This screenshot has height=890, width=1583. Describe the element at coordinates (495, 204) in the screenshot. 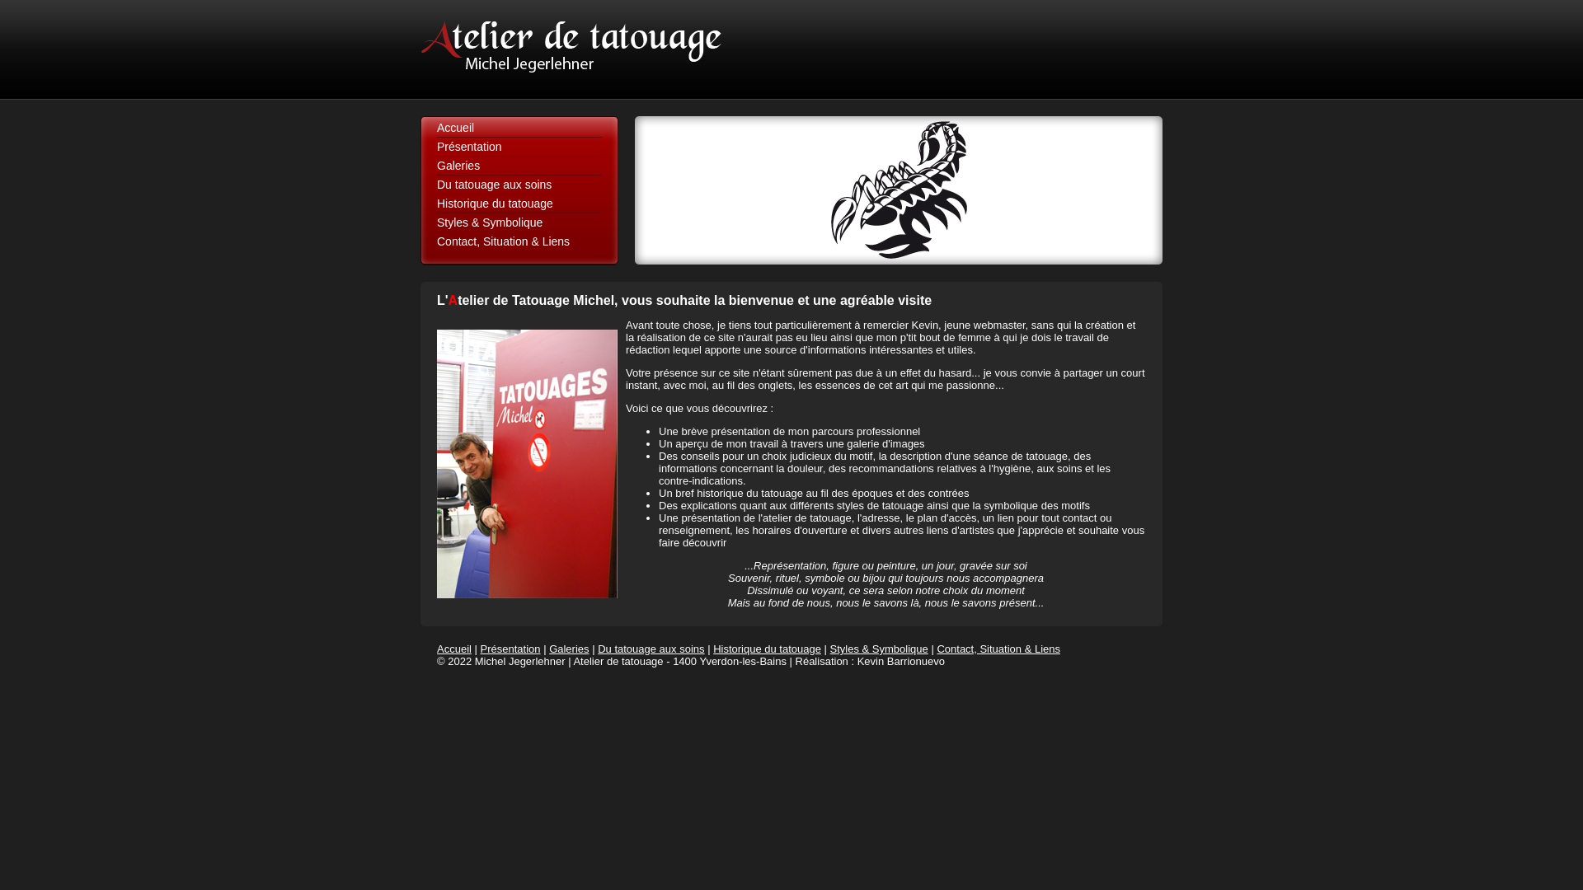

I see `Historique du tatouage` at that location.